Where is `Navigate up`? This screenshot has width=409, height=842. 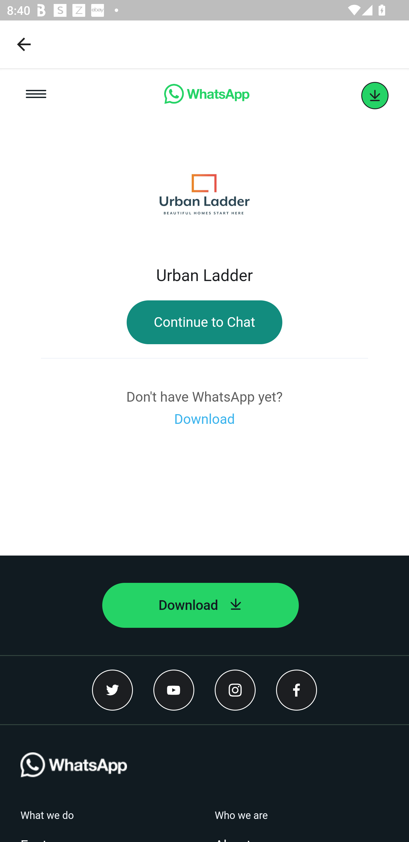
Navigate up is located at coordinates (24, 44).